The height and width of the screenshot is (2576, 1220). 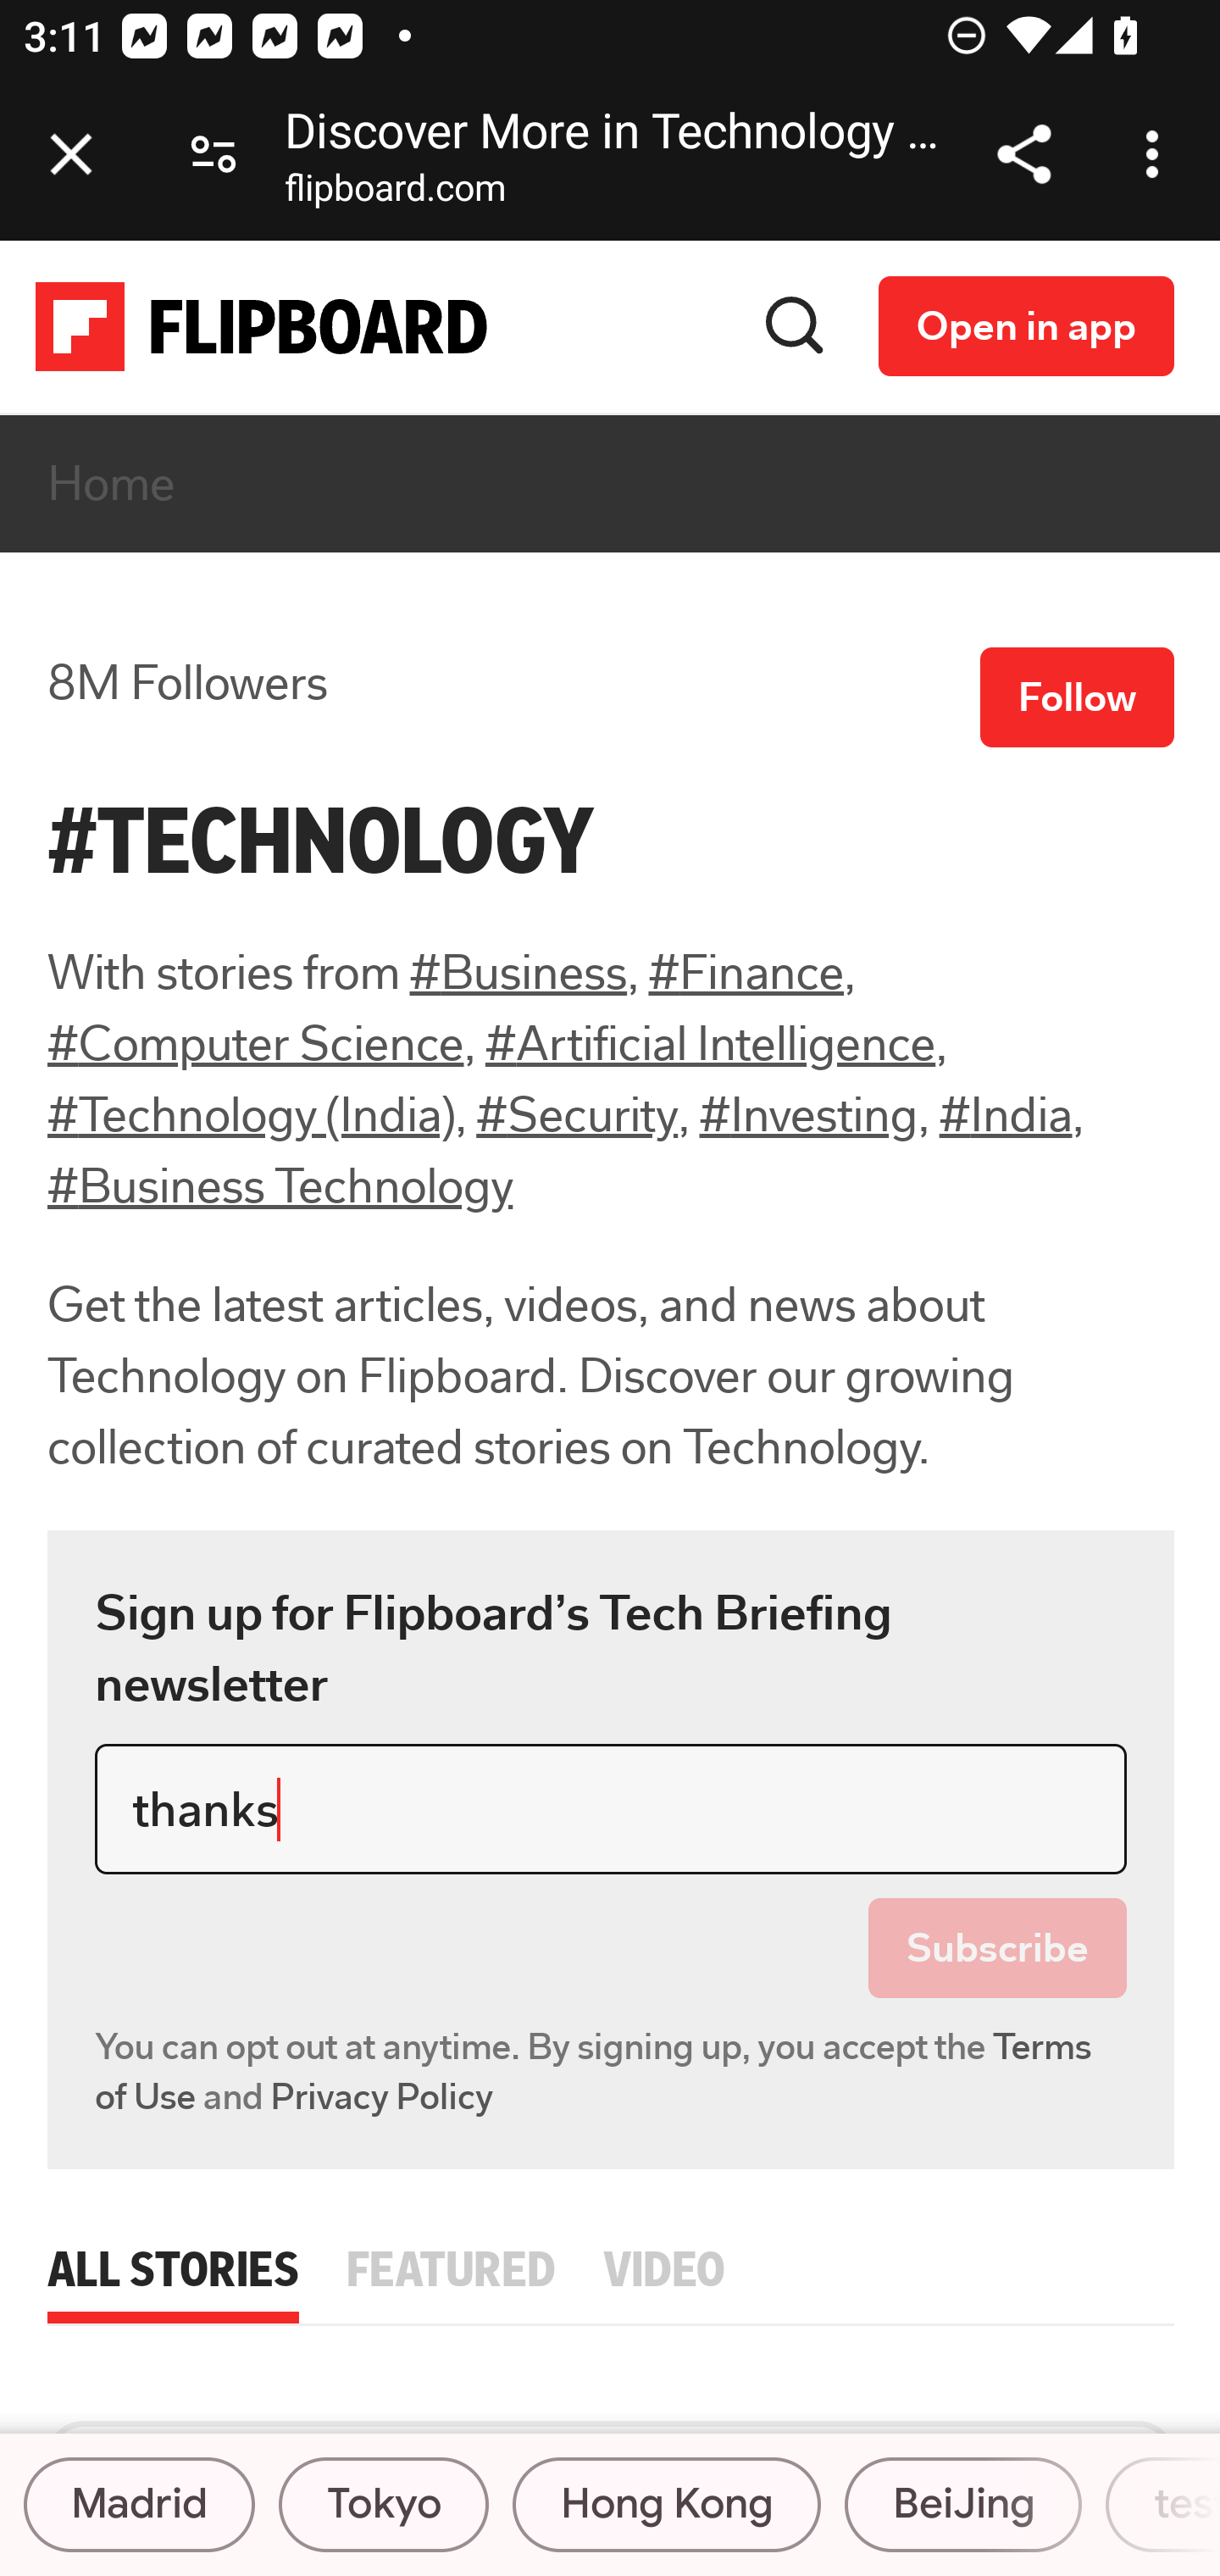 I want to click on Madrid, so click(x=139, y=2505).